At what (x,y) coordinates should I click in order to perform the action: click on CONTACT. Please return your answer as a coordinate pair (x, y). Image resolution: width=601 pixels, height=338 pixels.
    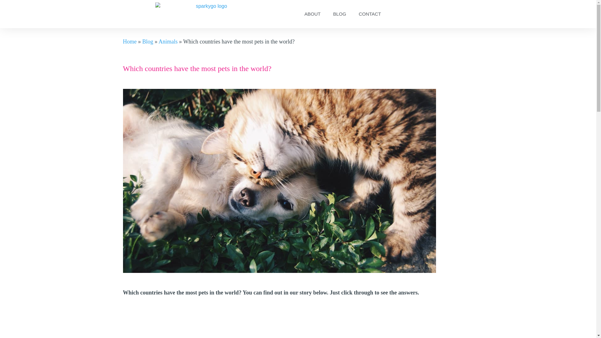
    Looking at the image, I should click on (369, 14).